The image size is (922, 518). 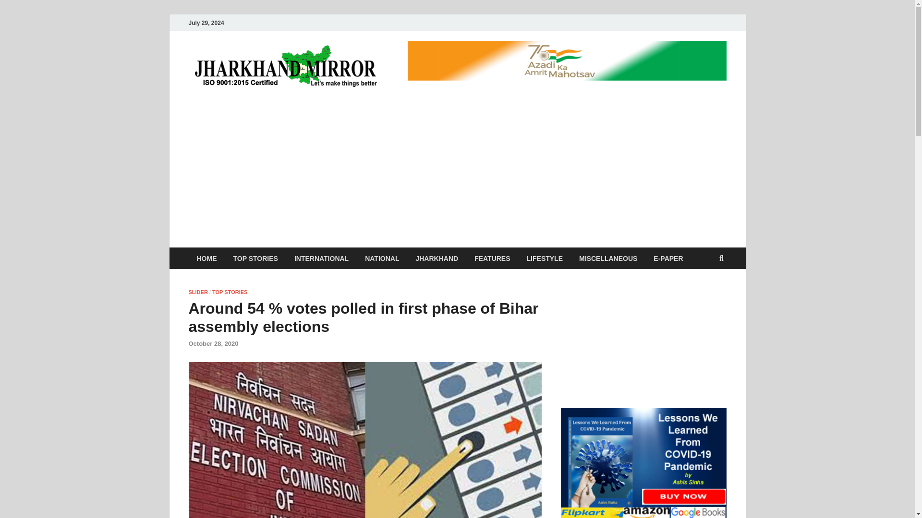 What do you see at coordinates (206, 258) in the screenshot?
I see `HOME` at bounding box center [206, 258].